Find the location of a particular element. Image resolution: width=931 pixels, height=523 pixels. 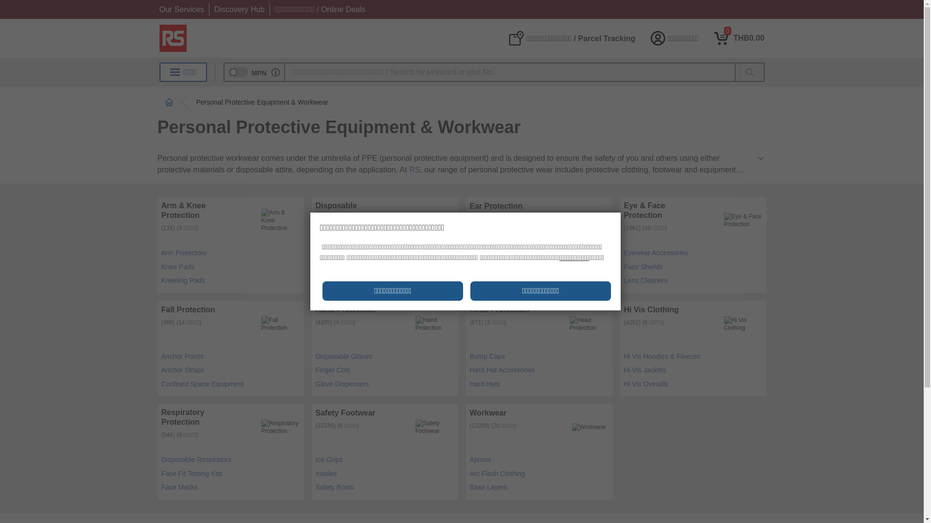

0 is located at coordinates (739, 38).